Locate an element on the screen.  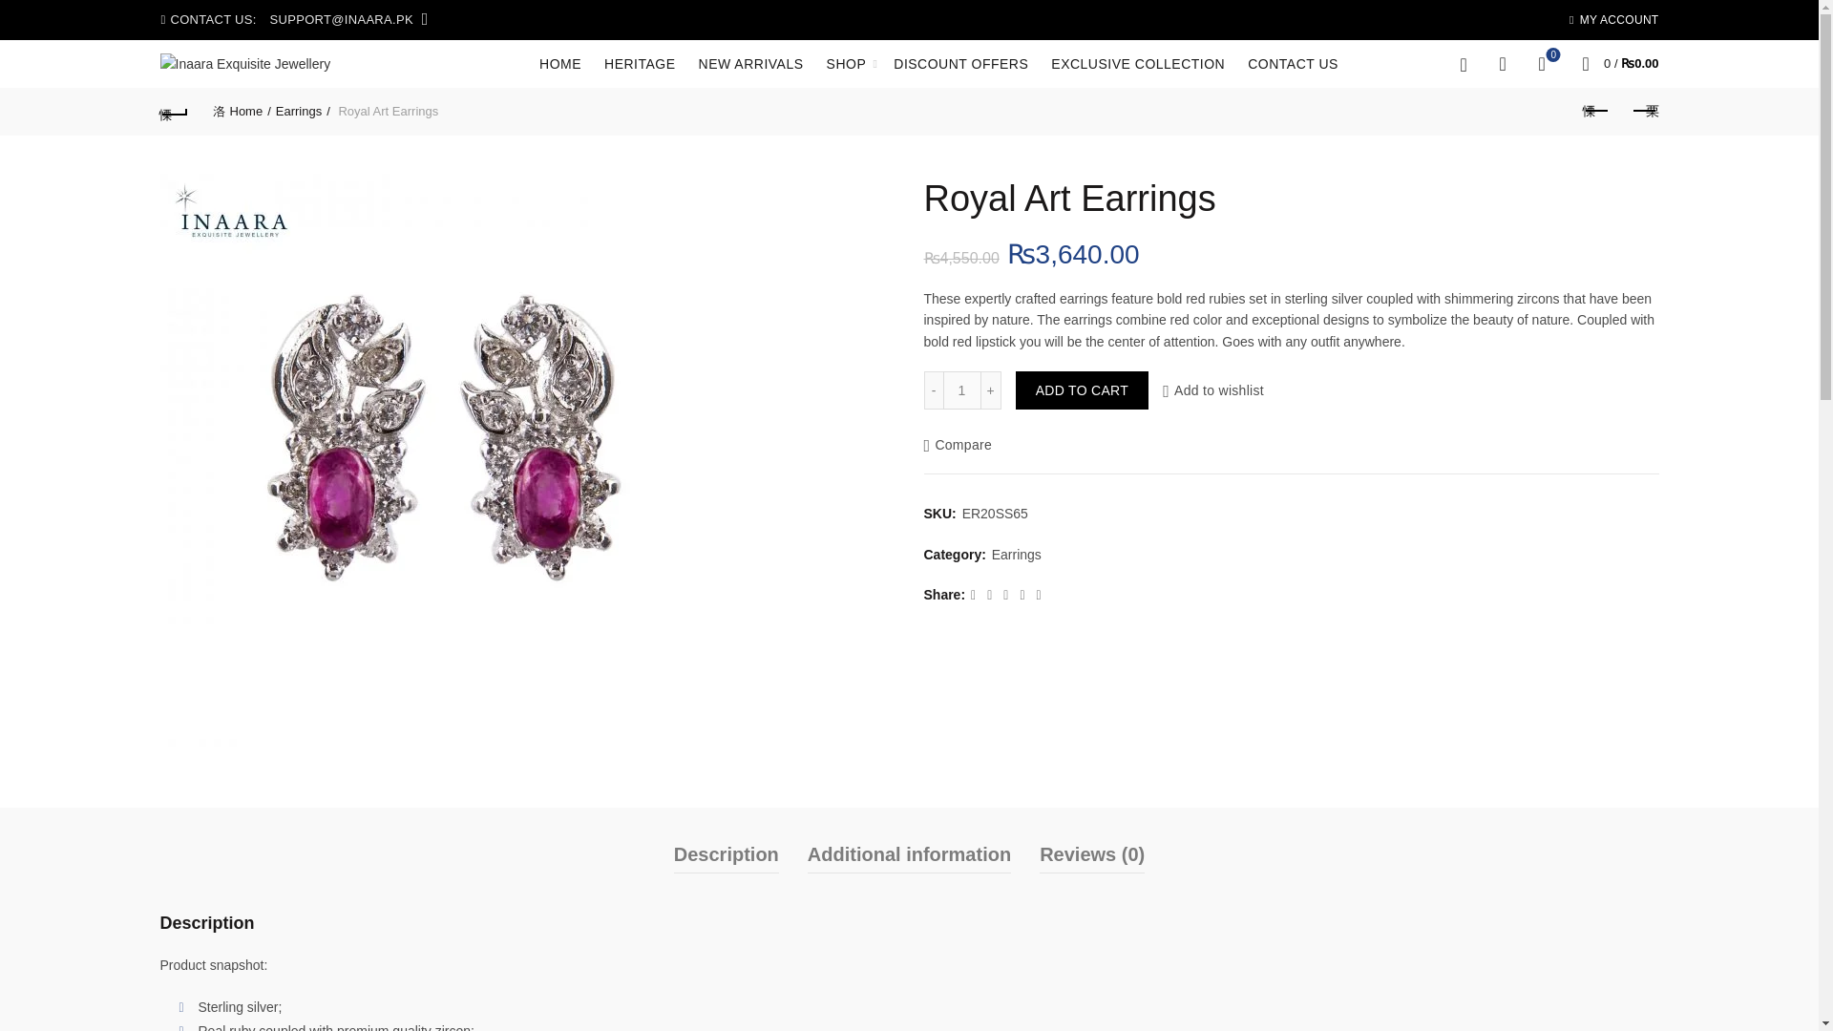
HOME is located at coordinates (560, 63).